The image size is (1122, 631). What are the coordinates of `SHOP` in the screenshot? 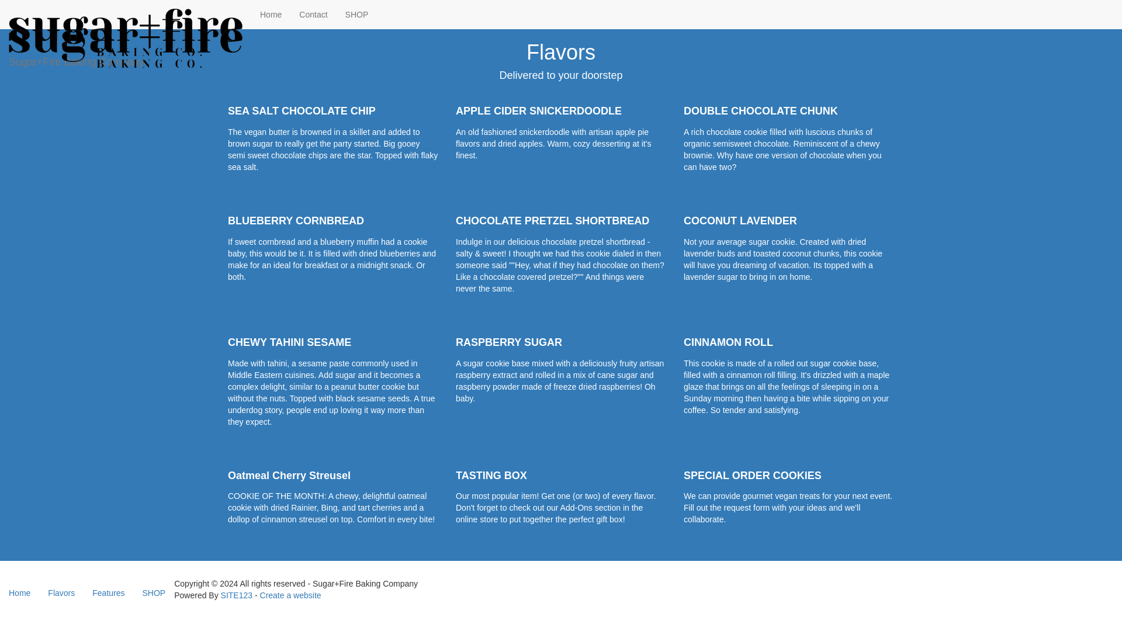 It's located at (356, 14).